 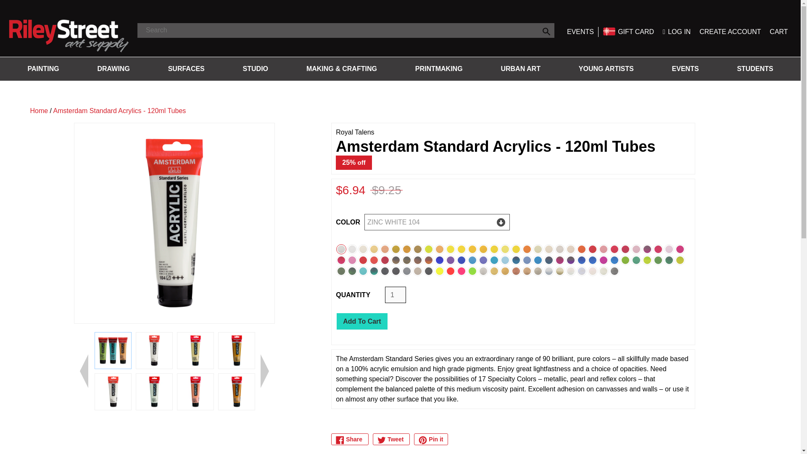 What do you see at coordinates (395, 295) in the screenshot?
I see `1` at bounding box center [395, 295].